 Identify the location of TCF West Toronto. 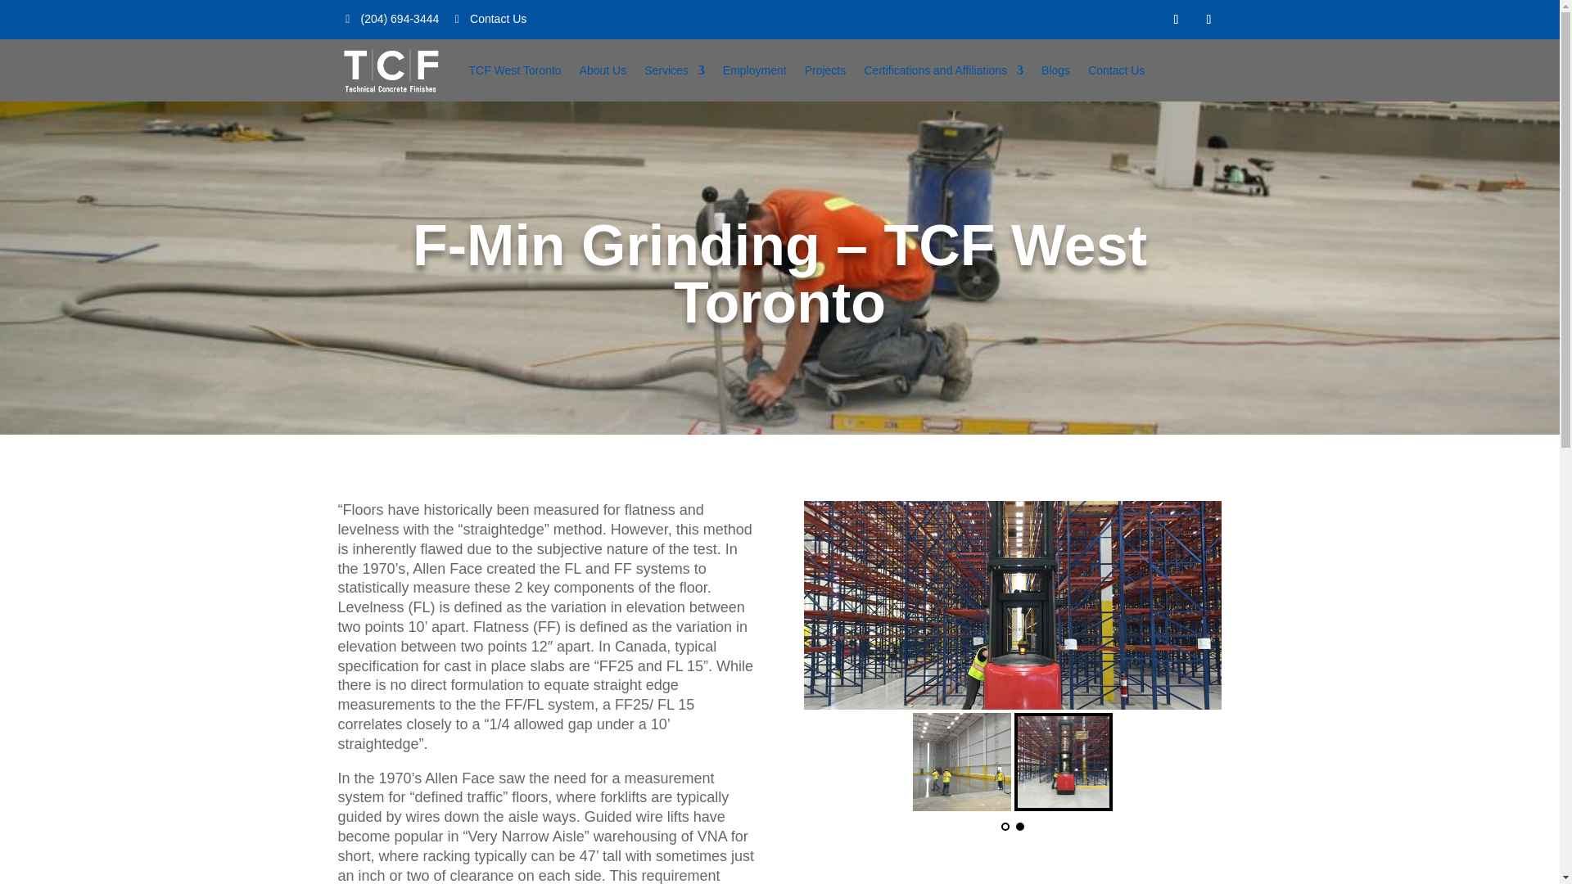
(514, 70).